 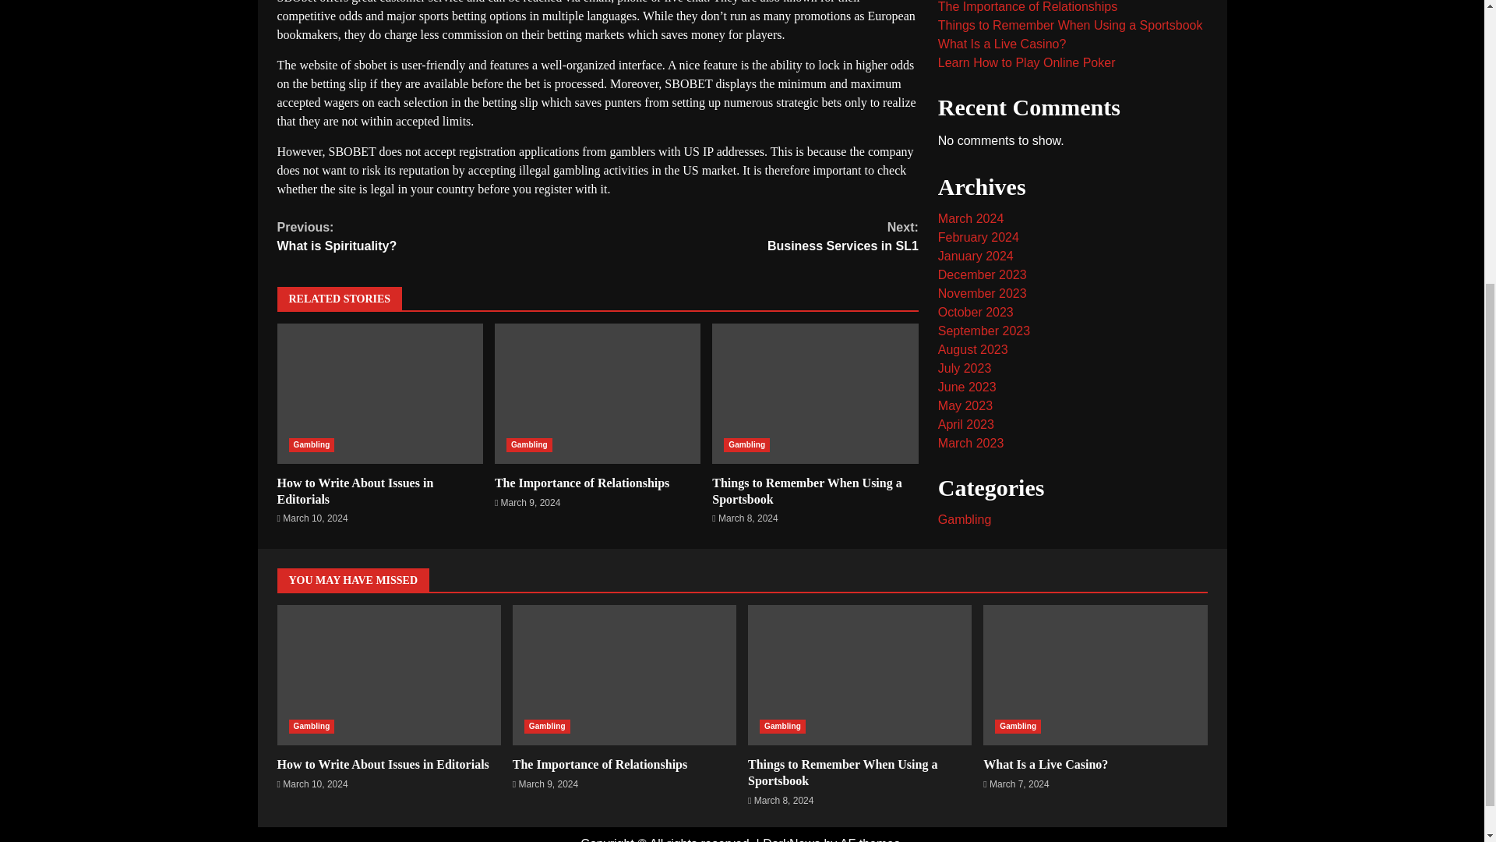 I want to click on March 2024, so click(x=597, y=393).